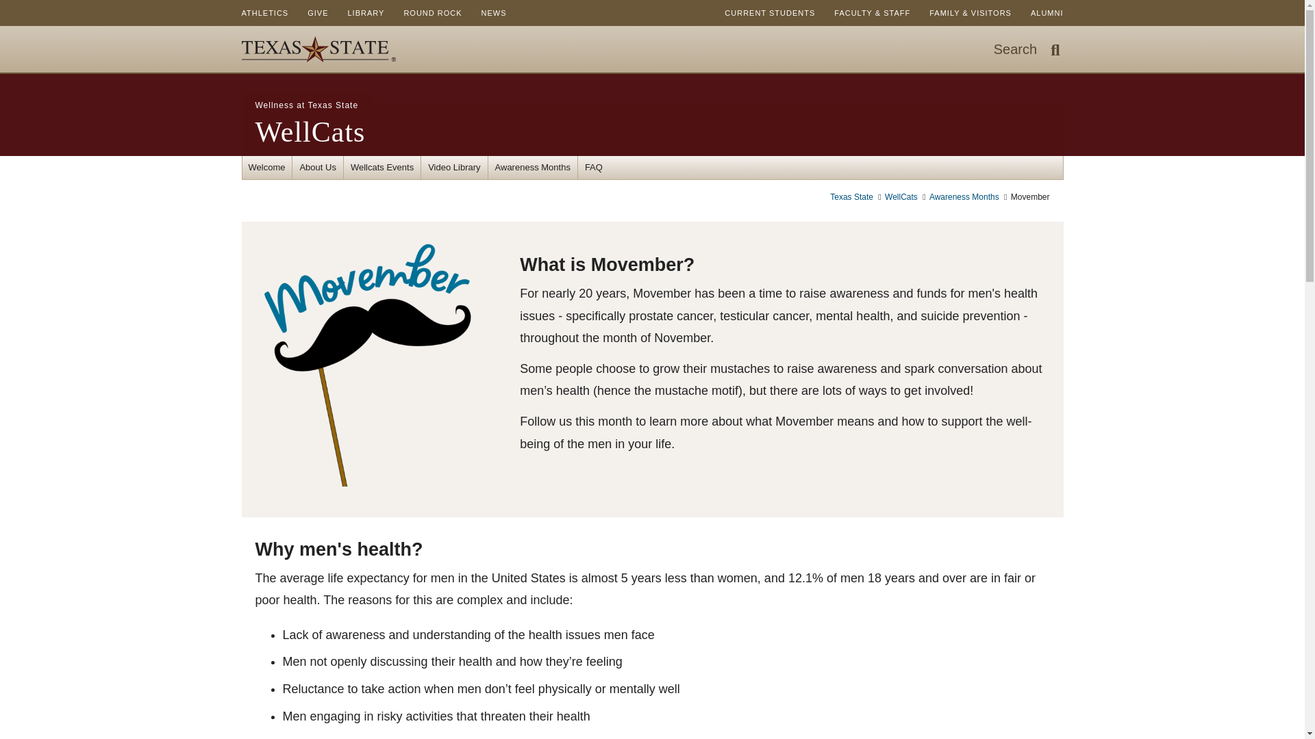  Describe the element at coordinates (310, 131) in the screenshot. I see `ALUMNI` at that location.